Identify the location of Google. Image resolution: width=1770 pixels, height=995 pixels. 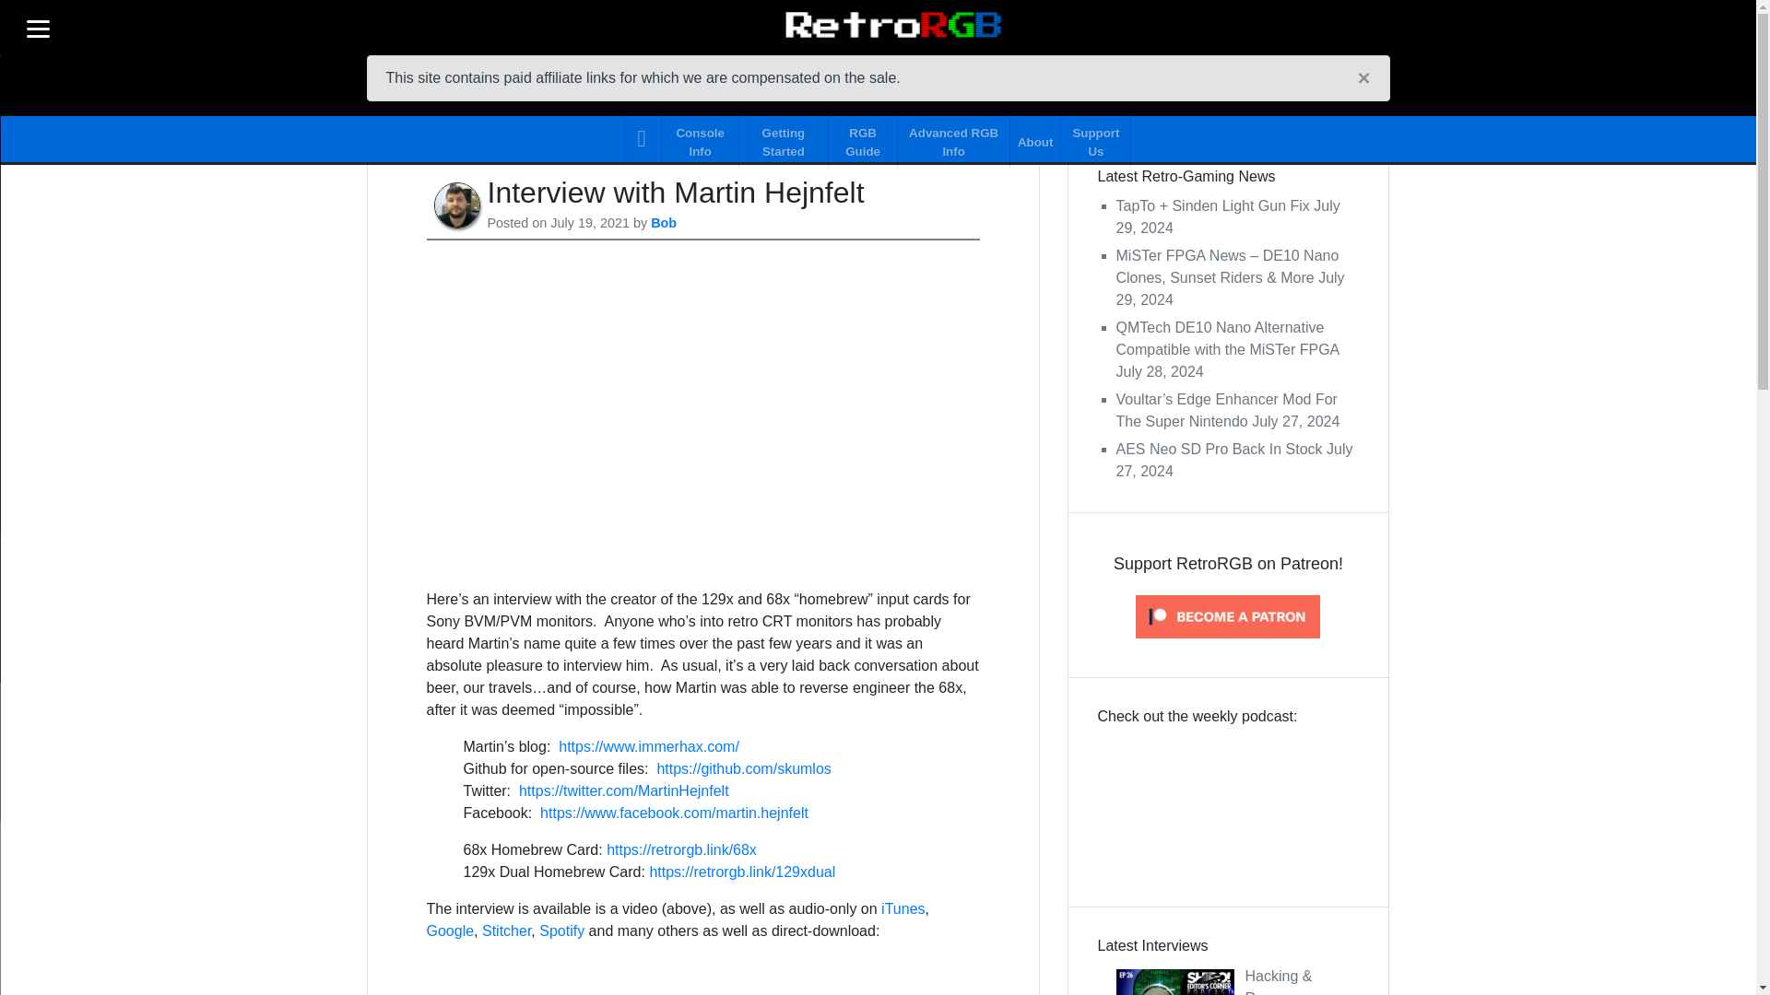
(450, 931).